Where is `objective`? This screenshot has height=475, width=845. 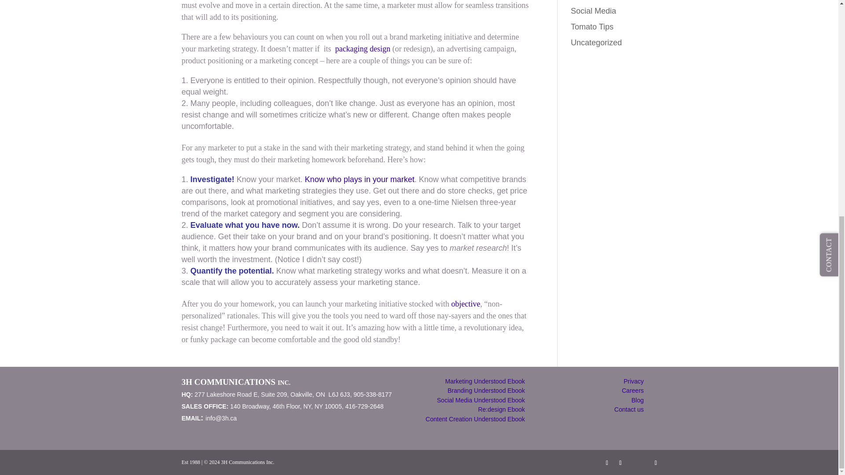
objective is located at coordinates (466, 303).